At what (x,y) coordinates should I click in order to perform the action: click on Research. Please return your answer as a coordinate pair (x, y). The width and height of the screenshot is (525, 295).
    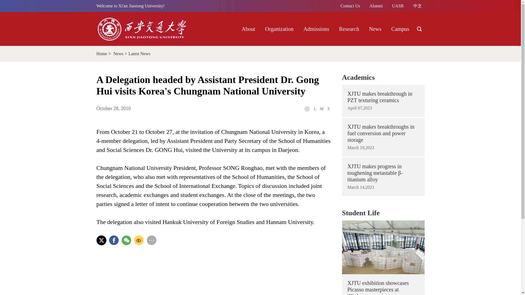
    Looking at the image, I should click on (349, 29).